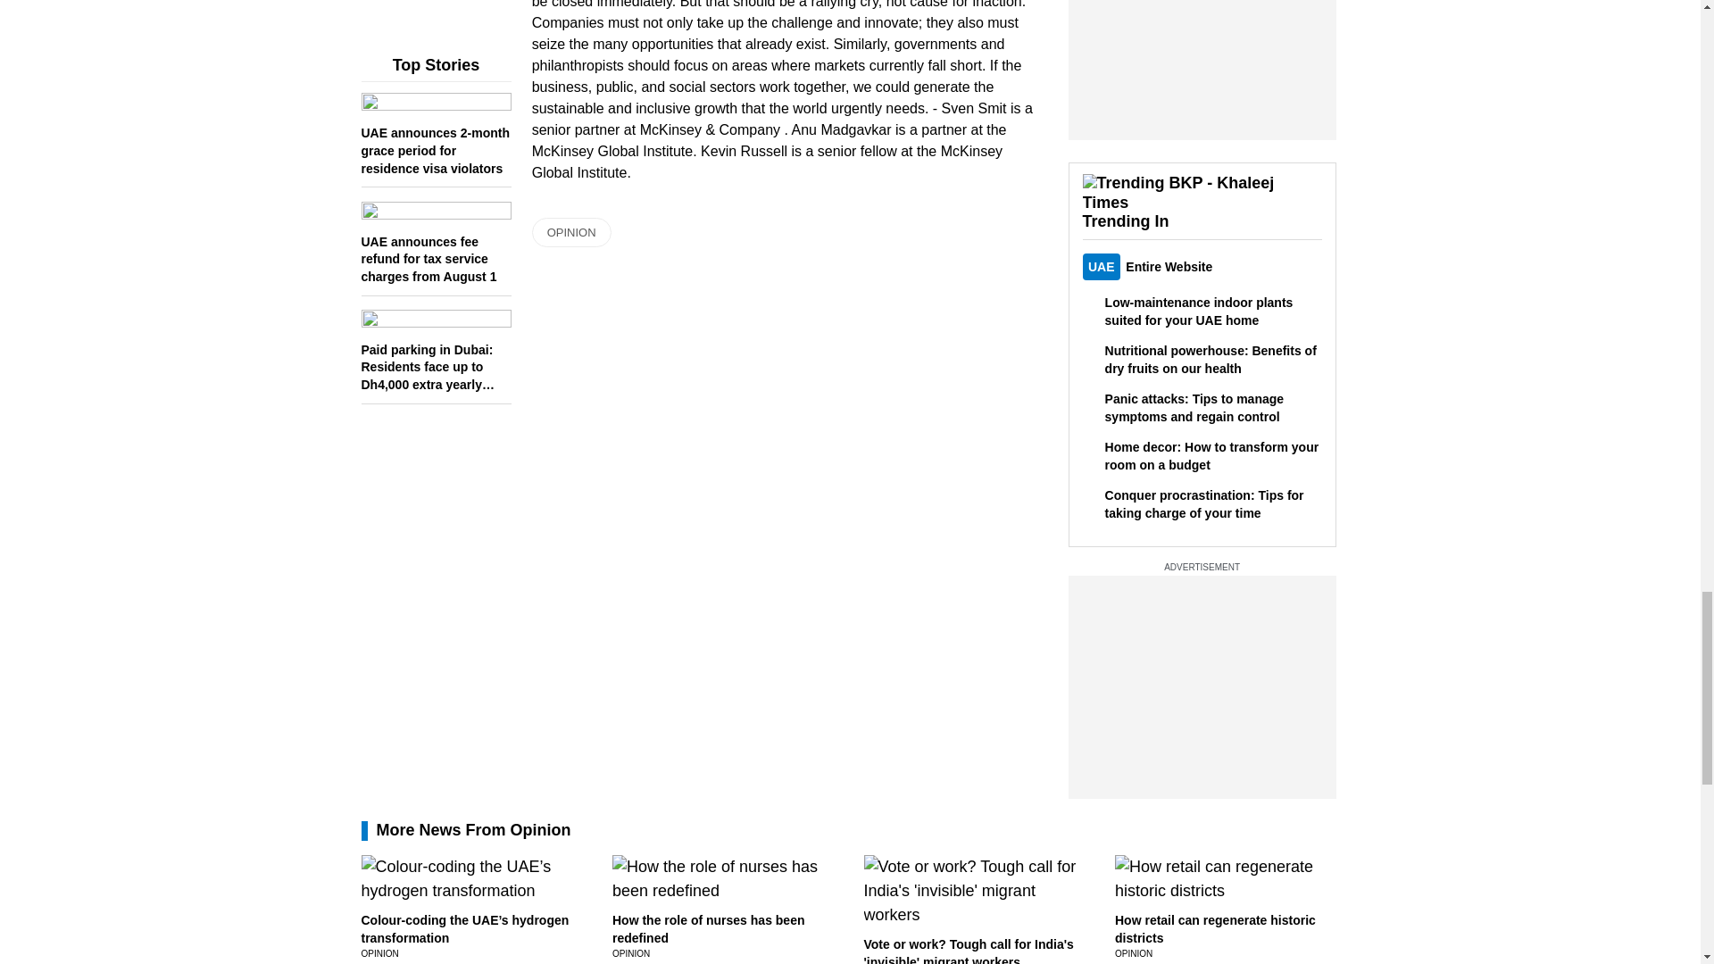  I want to click on How retail can regenerate historic districts, so click(1216, 928).